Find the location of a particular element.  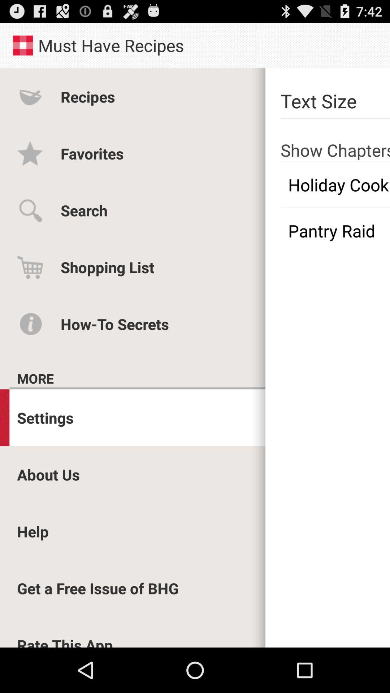

select app above about us app is located at coordinates (45, 417).